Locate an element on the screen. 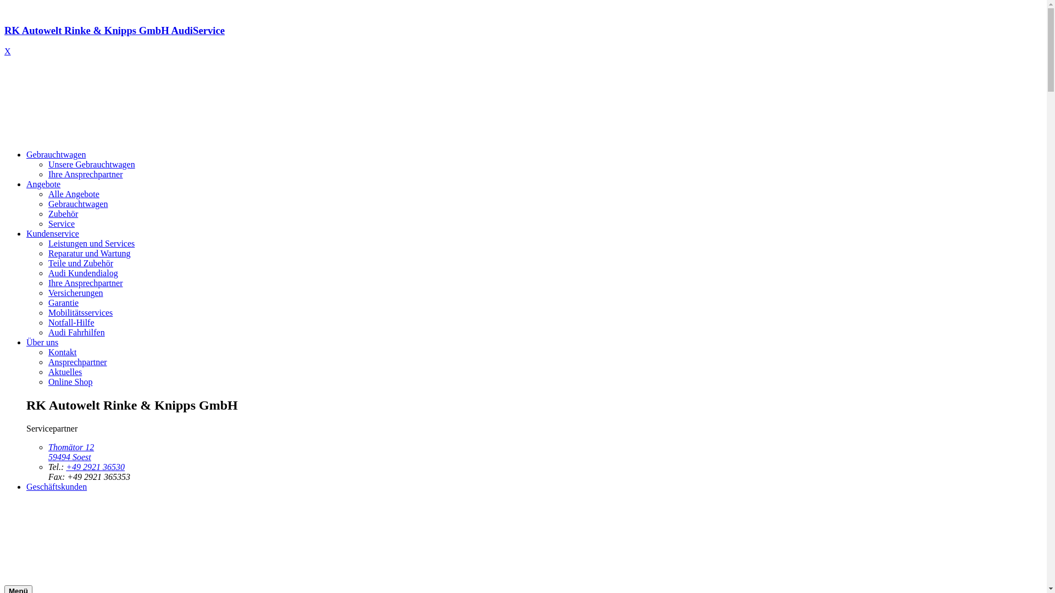 The height and width of the screenshot is (593, 1055). Audi Kundendialog is located at coordinates (84, 273).